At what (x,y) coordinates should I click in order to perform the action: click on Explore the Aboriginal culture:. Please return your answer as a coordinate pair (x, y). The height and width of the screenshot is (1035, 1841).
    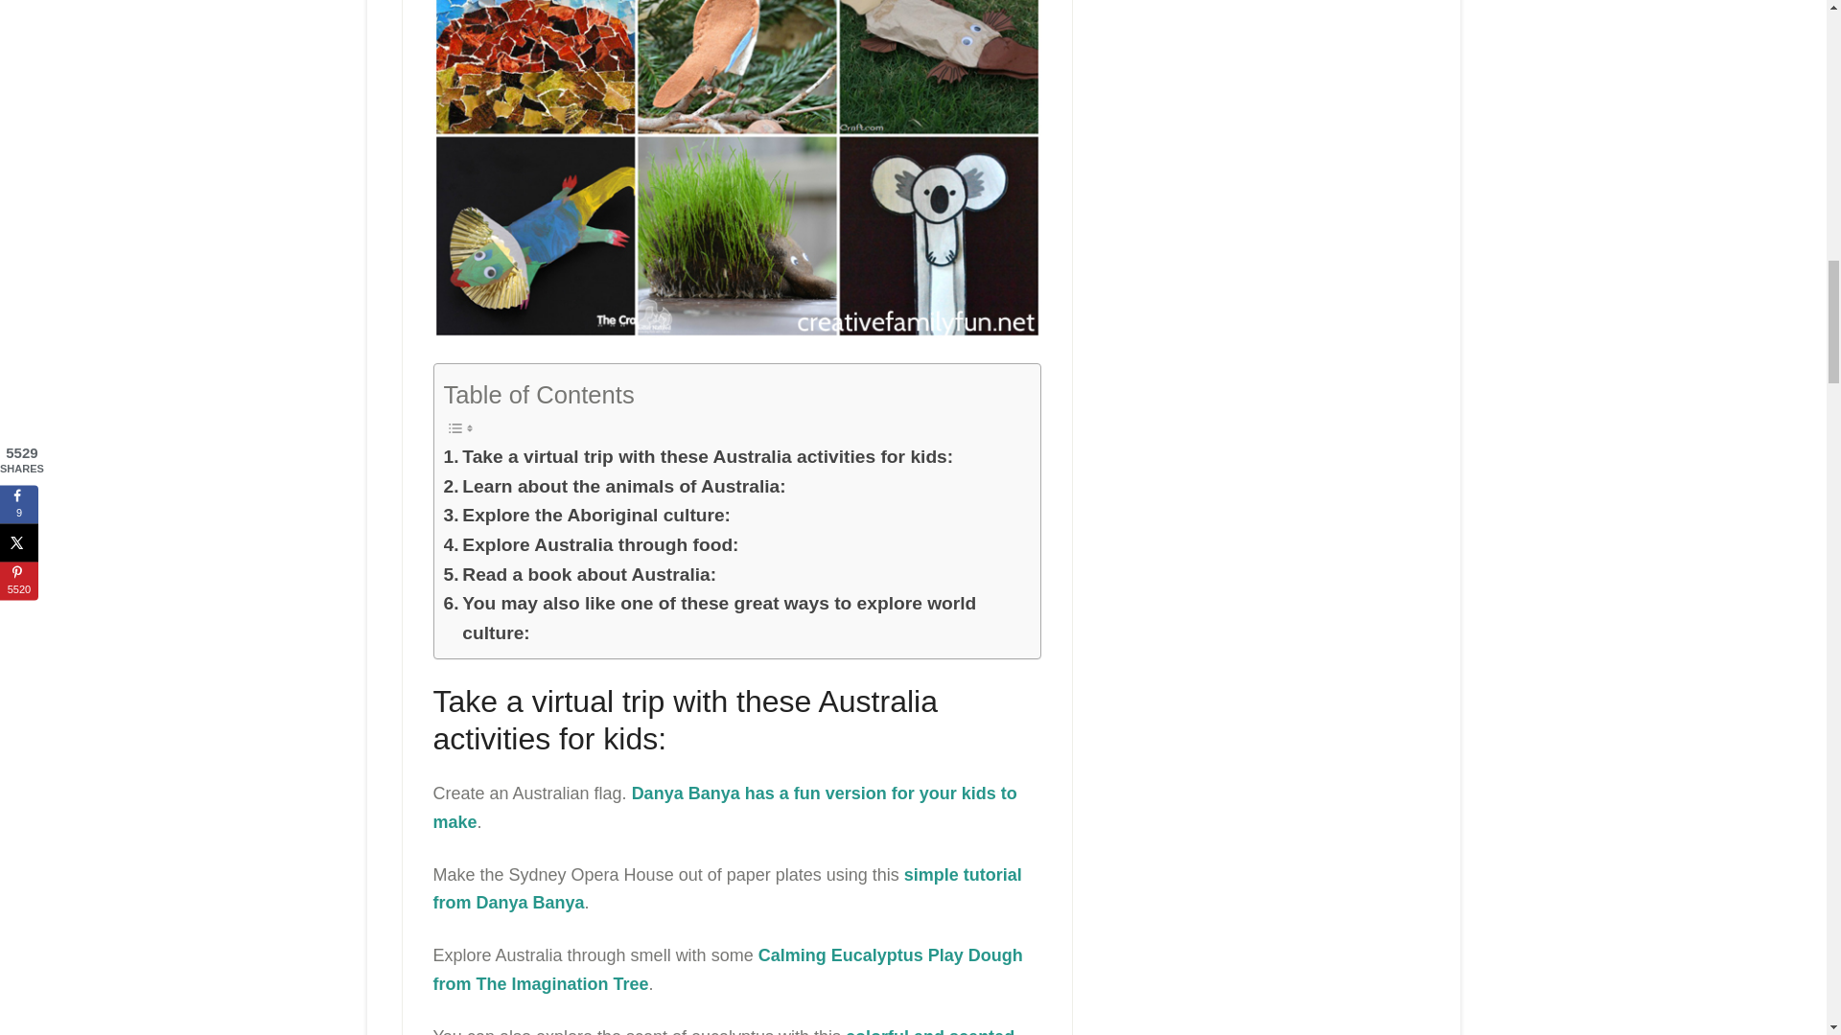
    Looking at the image, I should click on (587, 516).